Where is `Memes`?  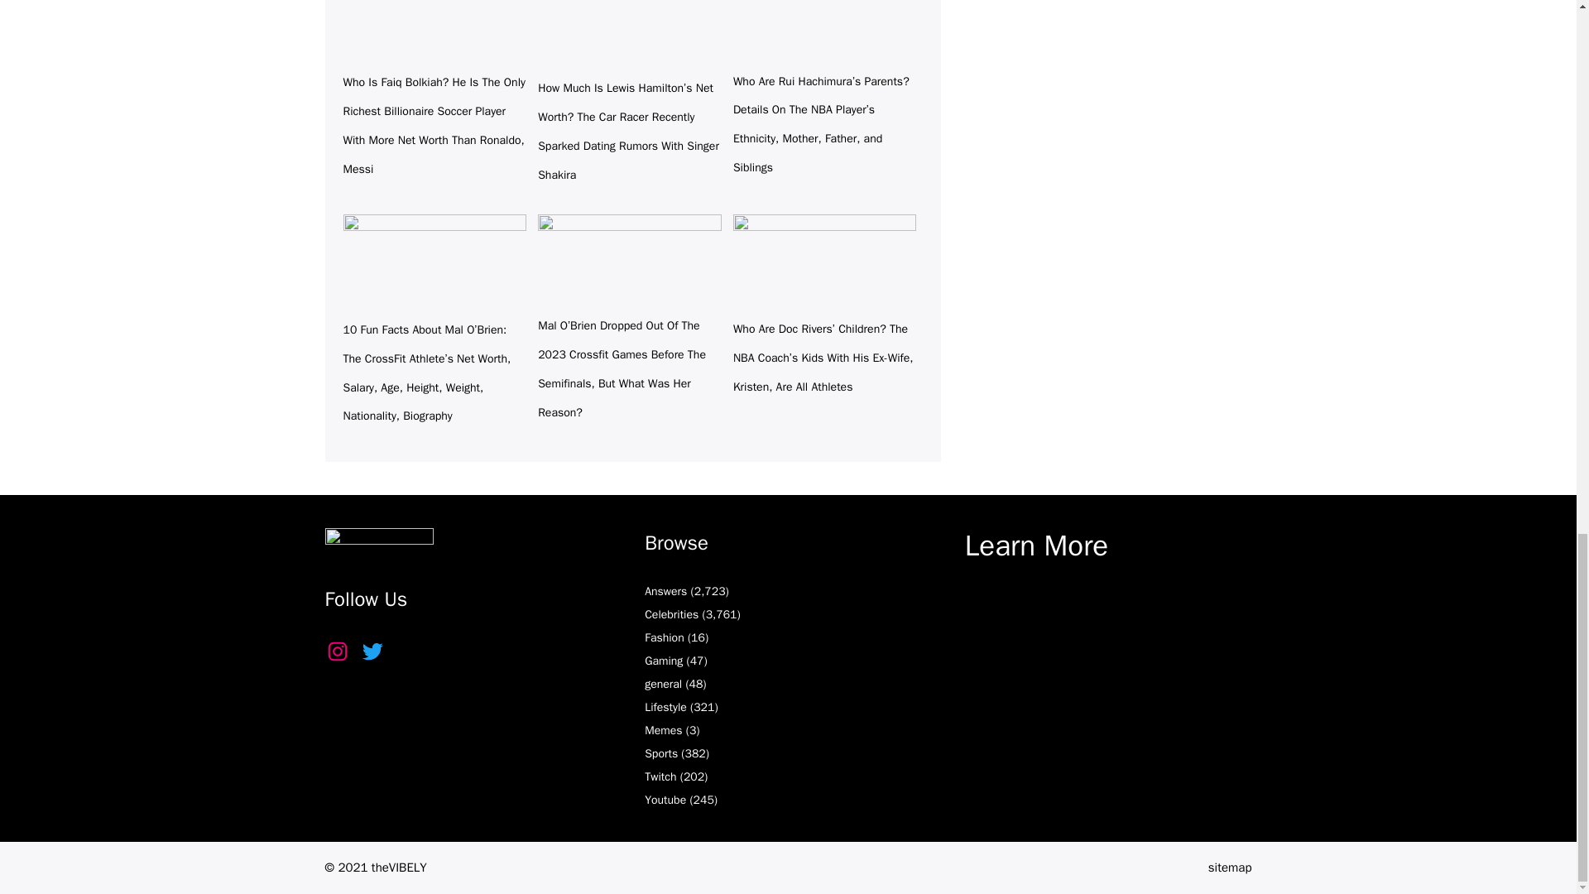
Memes is located at coordinates (663, 730).